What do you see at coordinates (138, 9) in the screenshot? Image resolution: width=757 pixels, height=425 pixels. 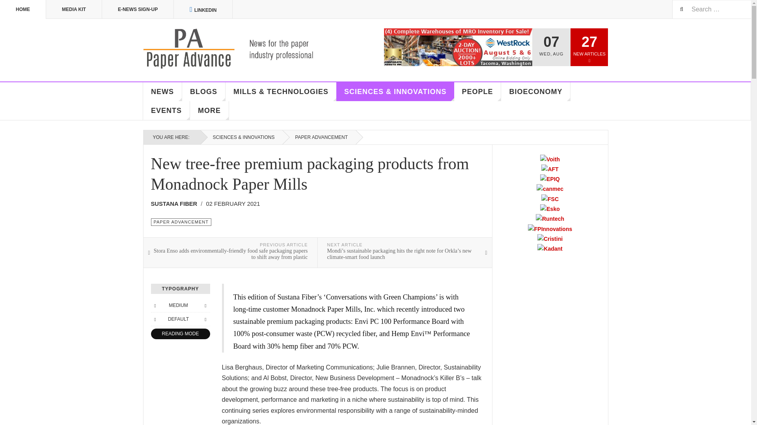 I see `E-NEWS SIGN-UP` at bounding box center [138, 9].